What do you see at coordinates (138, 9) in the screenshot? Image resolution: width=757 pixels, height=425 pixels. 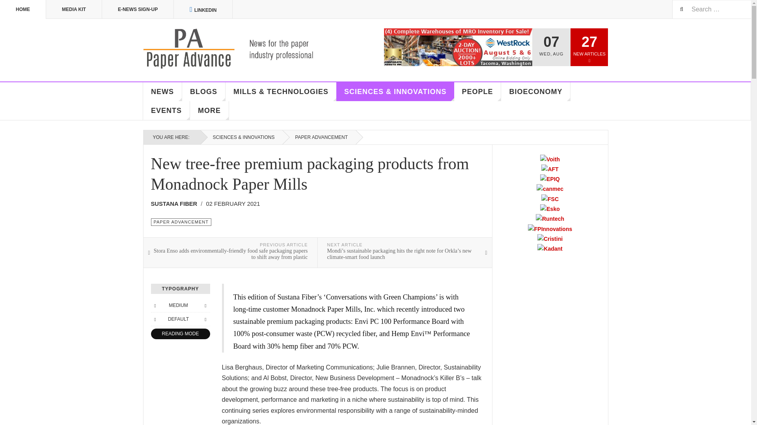 I see `E-NEWS SIGN-UP` at bounding box center [138, 9].